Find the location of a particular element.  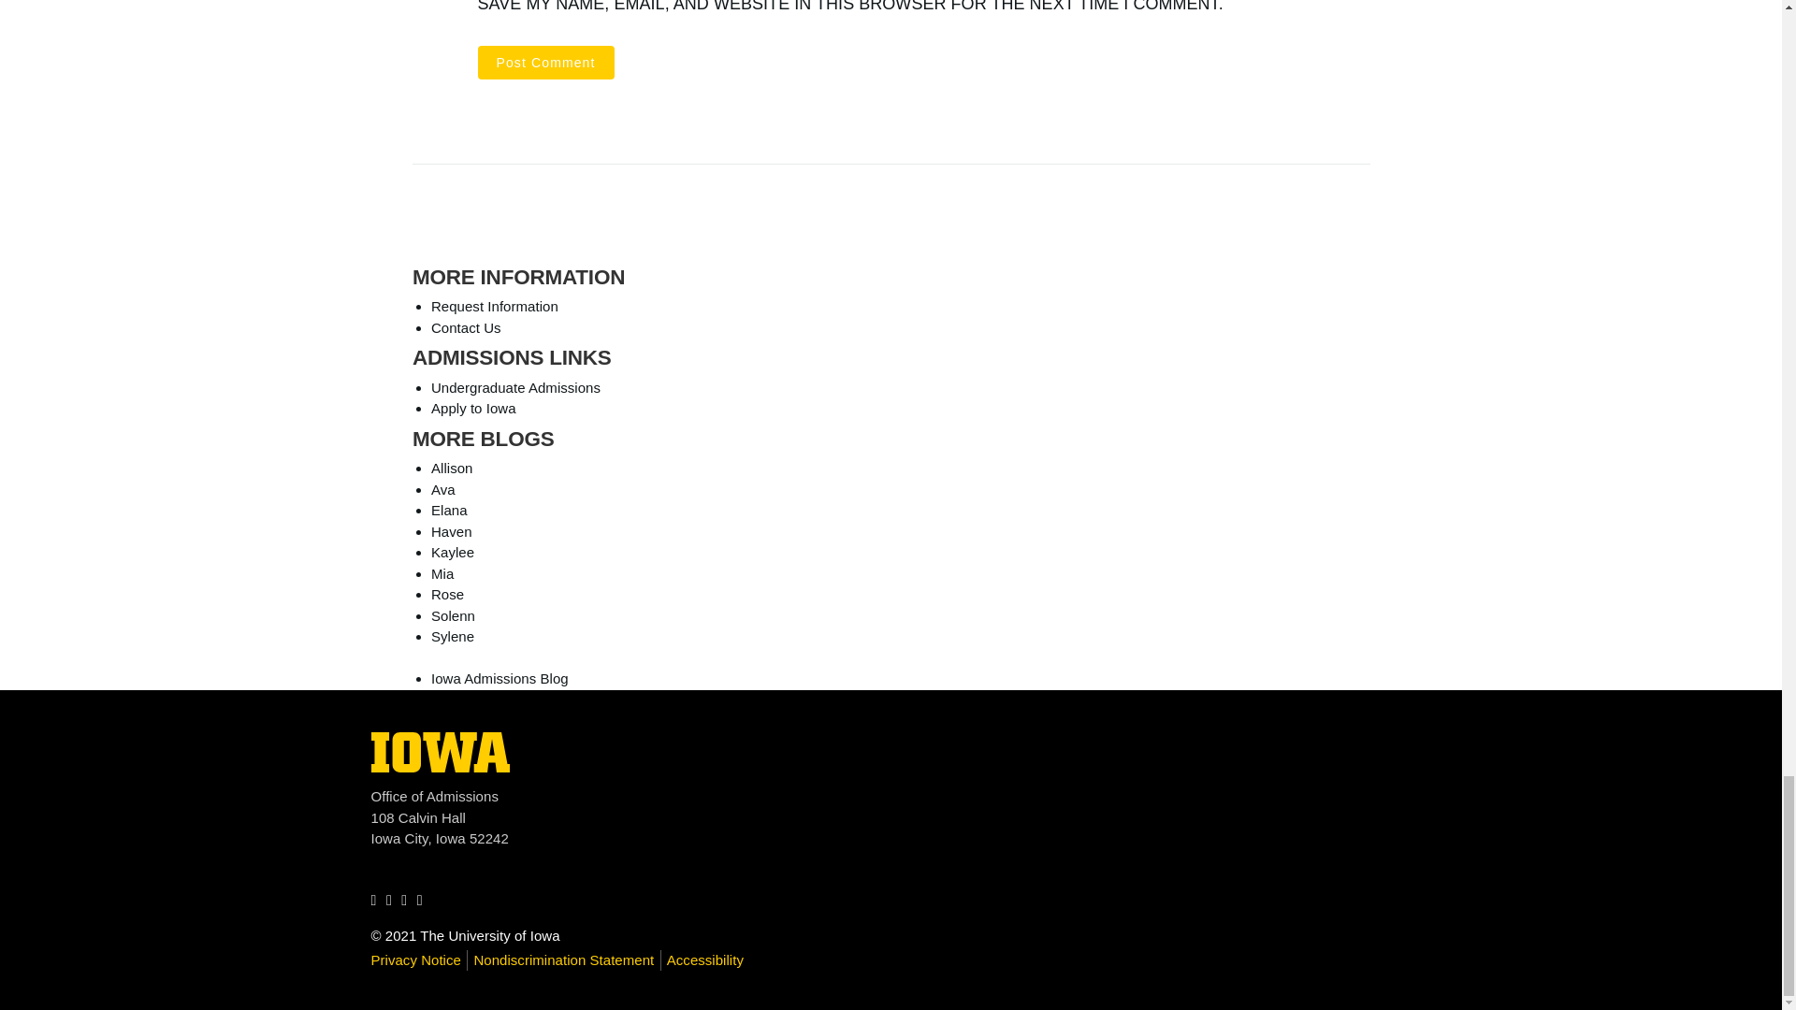

Youtube is located at coordinates (449, 510).